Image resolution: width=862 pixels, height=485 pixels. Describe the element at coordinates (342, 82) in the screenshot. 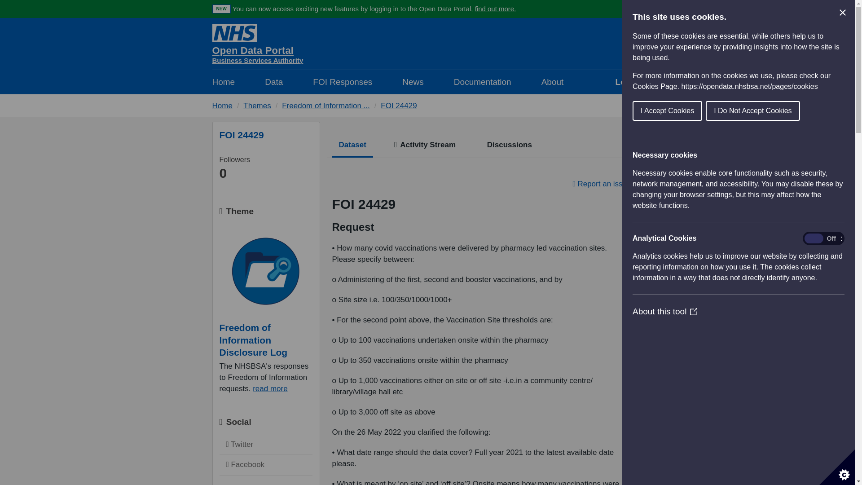

I see `FOI Responses` at that location.